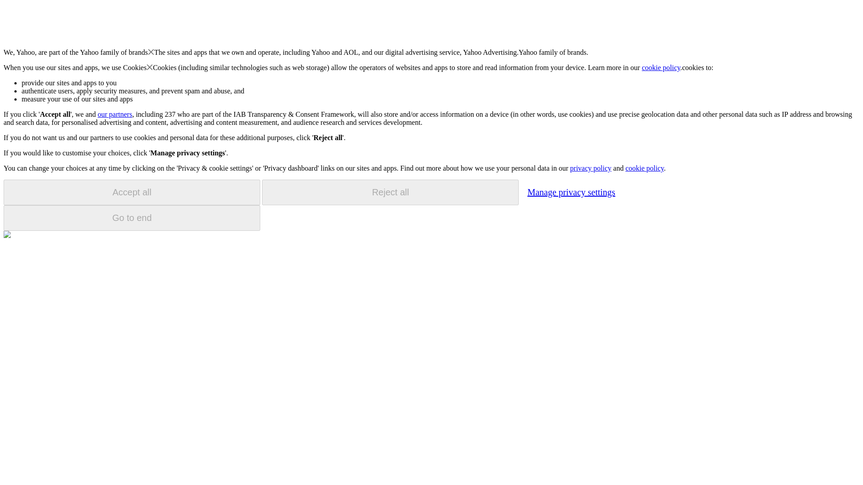 Image resolution: width=863 pixels, height=485 pixels. What do you see at coordinates (571, 192) in the screenshot?
I see `Manage privacy settings` at bounding box center [571, 192].